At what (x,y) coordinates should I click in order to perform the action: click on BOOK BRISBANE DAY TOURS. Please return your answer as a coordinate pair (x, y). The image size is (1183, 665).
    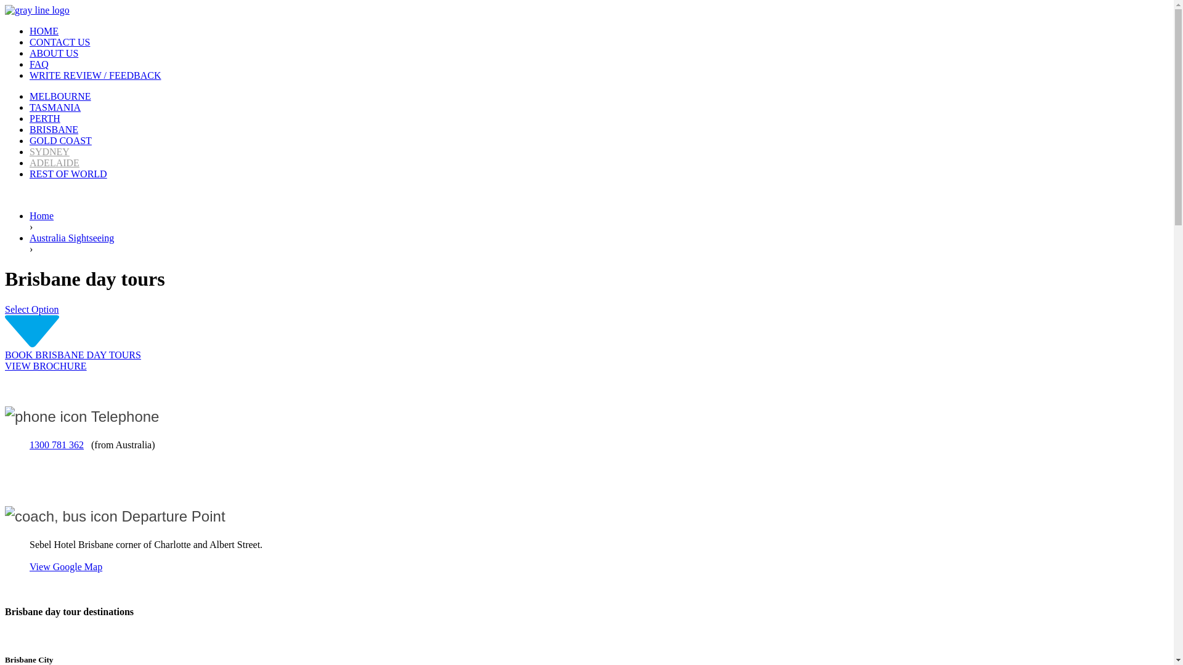
    Looking at the image, I should click on (73, 355).